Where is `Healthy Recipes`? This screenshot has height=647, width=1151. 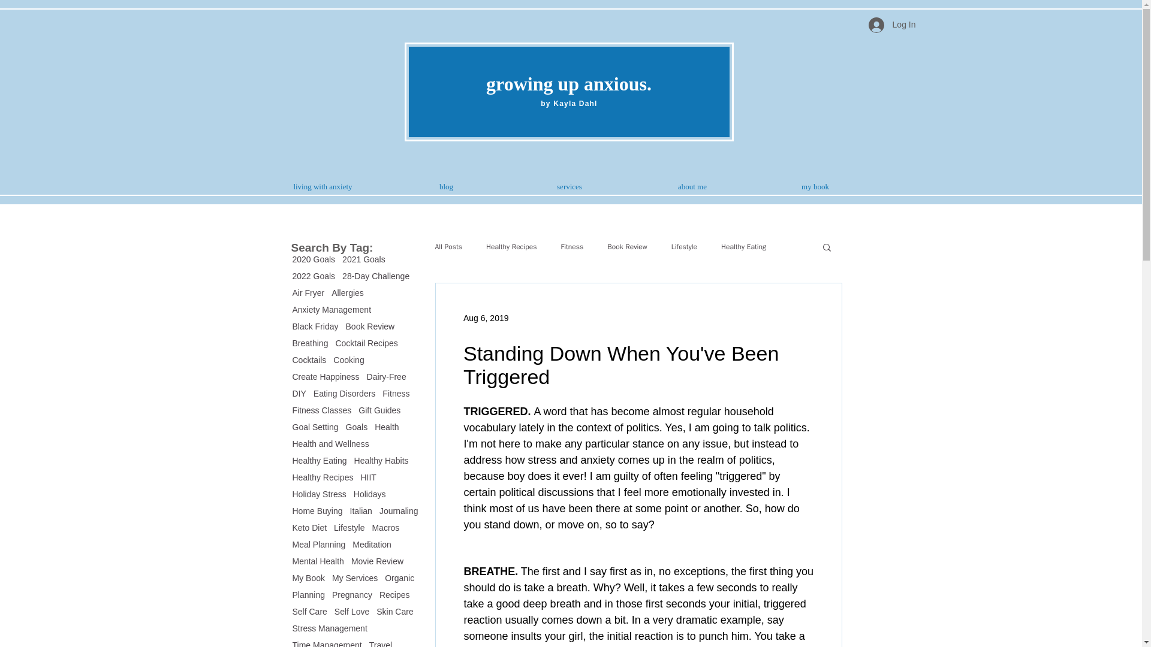
Healthy Recipes is located at coordinates (323, 477).